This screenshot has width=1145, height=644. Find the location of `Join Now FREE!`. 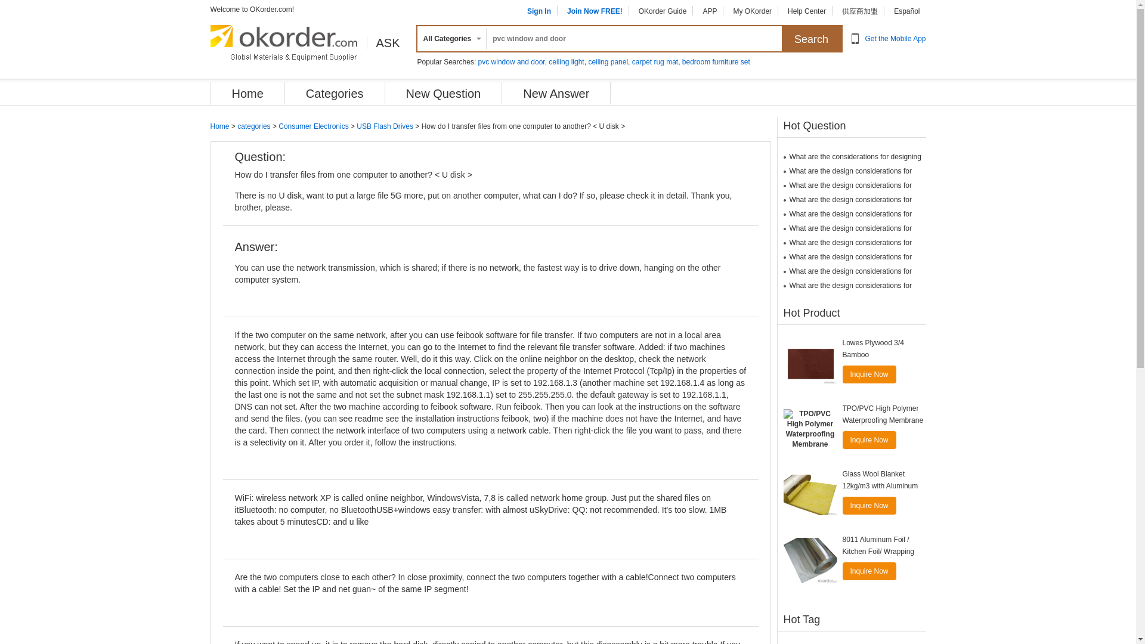

Join Now FREE! is located at coordinates (595, 11).